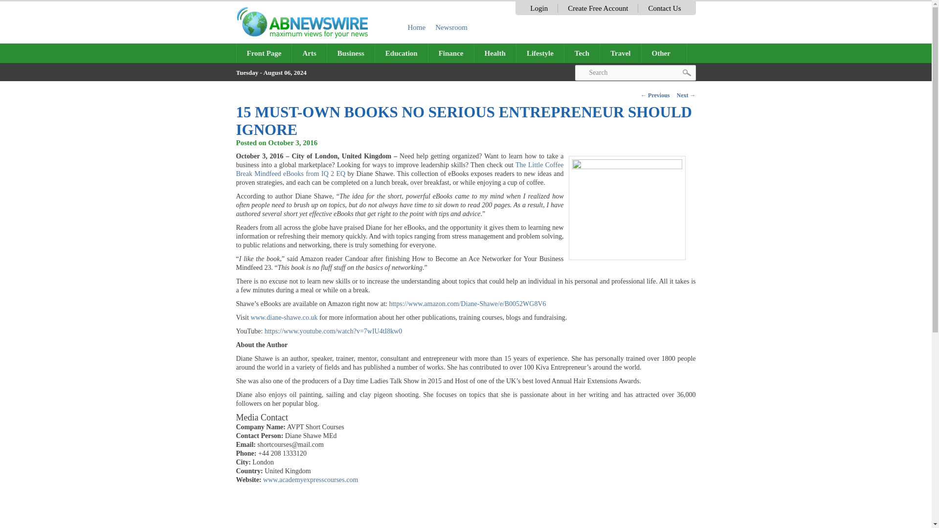  What do you see at coordinates (664, 8) in the screenshot?
I see `Contact Us` at bounding box center [664, 8].